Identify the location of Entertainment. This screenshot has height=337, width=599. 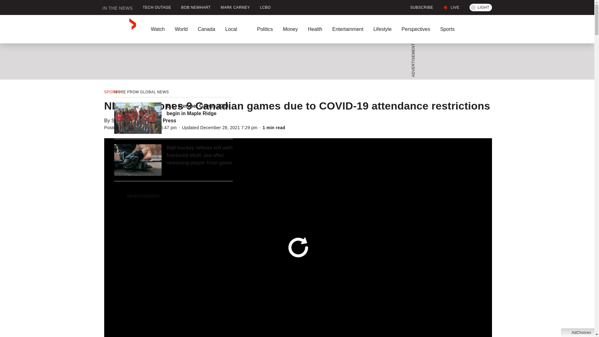
(348, 29).